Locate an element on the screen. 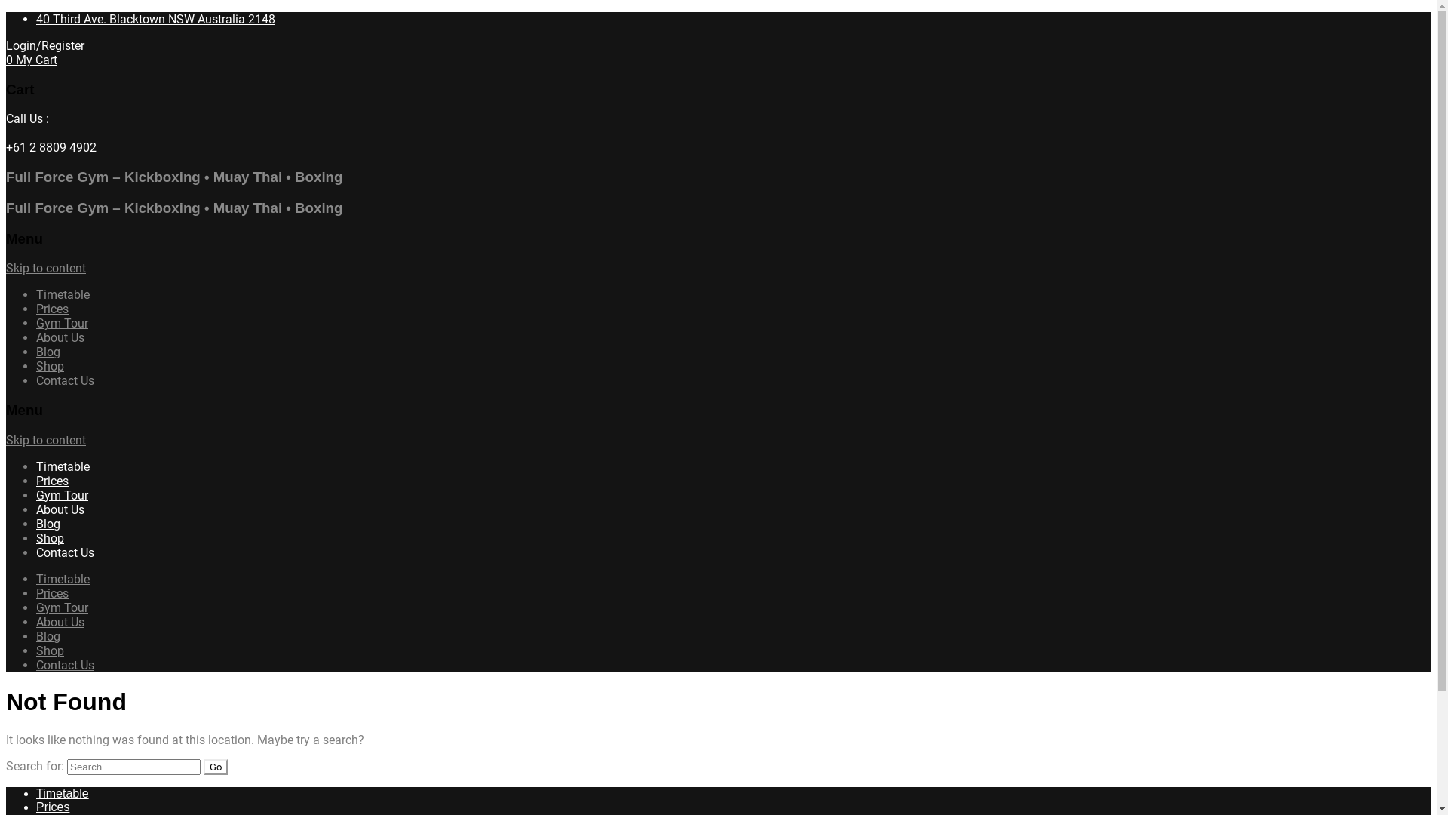 The width and height of the screenshot is (1448, 815). Skip to content is located at coordinates (46, 269).